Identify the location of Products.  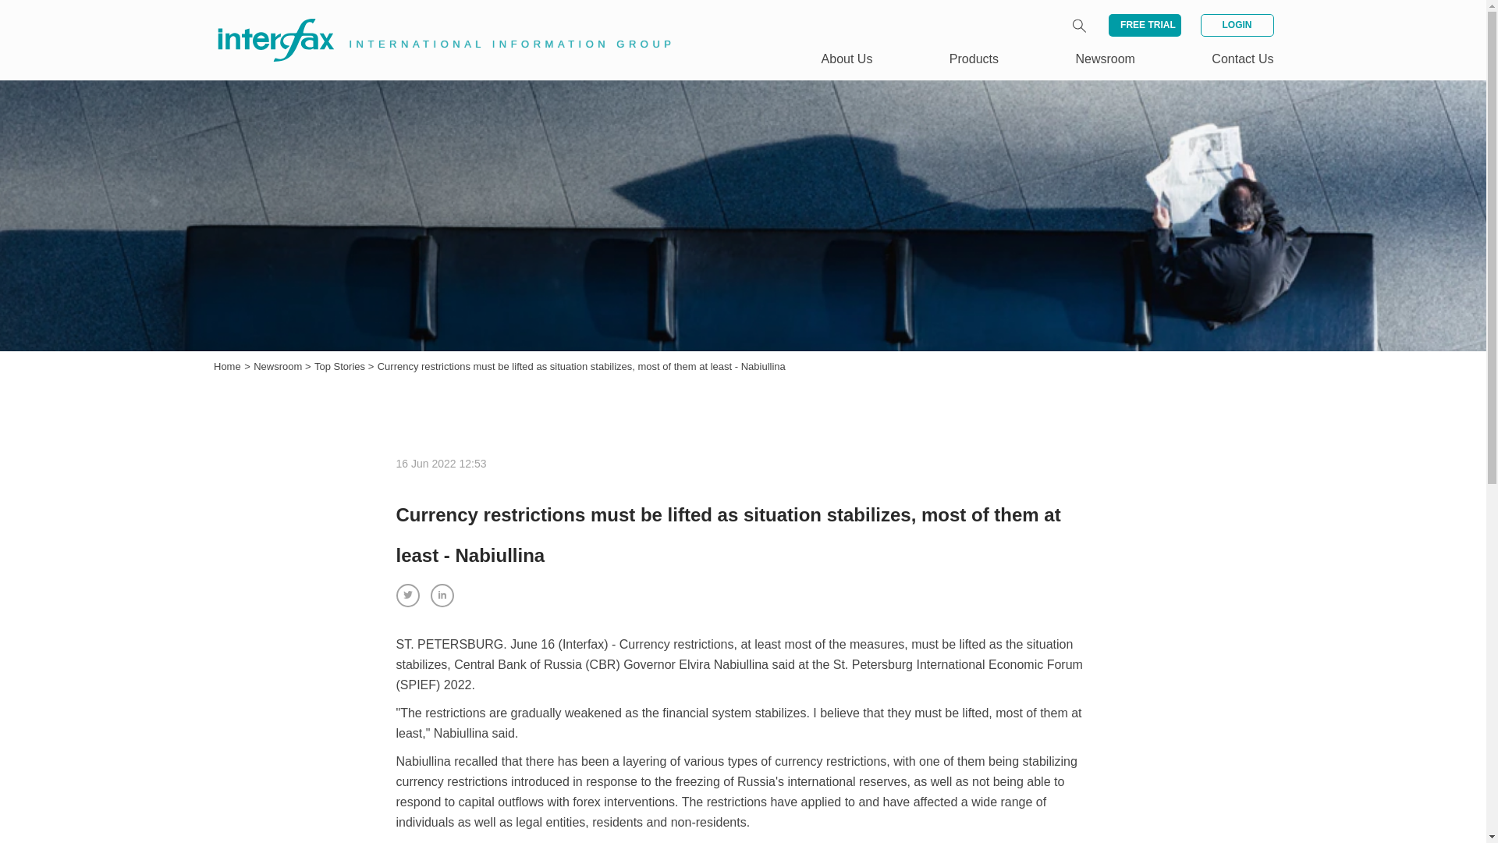
(974, 59).